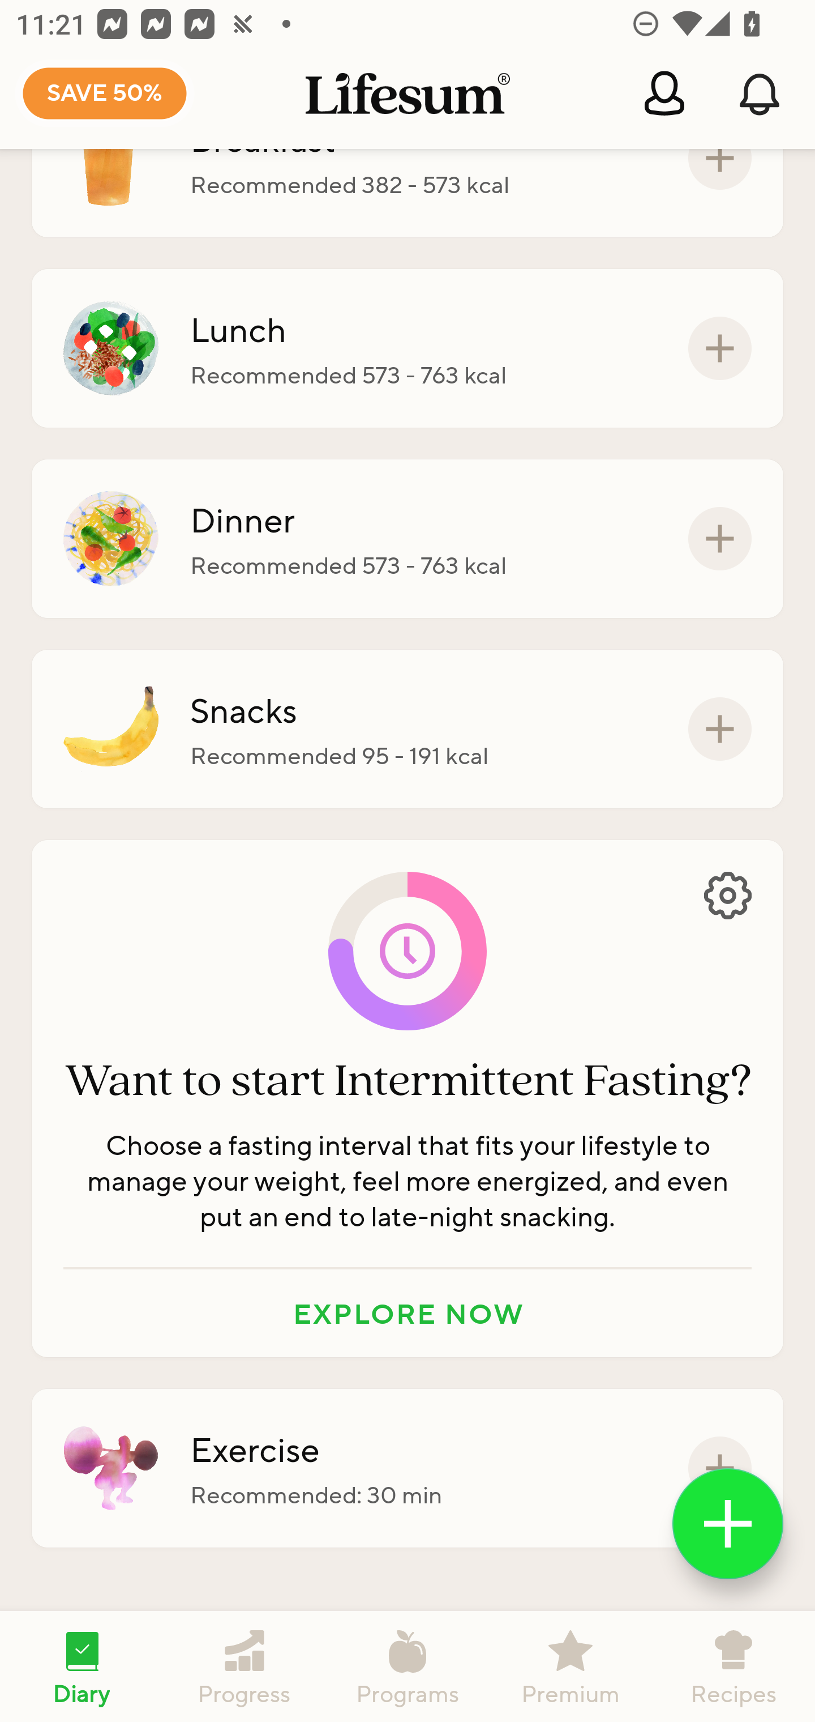 This screenshot has width=815, height=1722. Describe the element at coordinates (407, 728) in the screenshot. I see `Snacks Recommended 95 - 191 kcal` at that location.